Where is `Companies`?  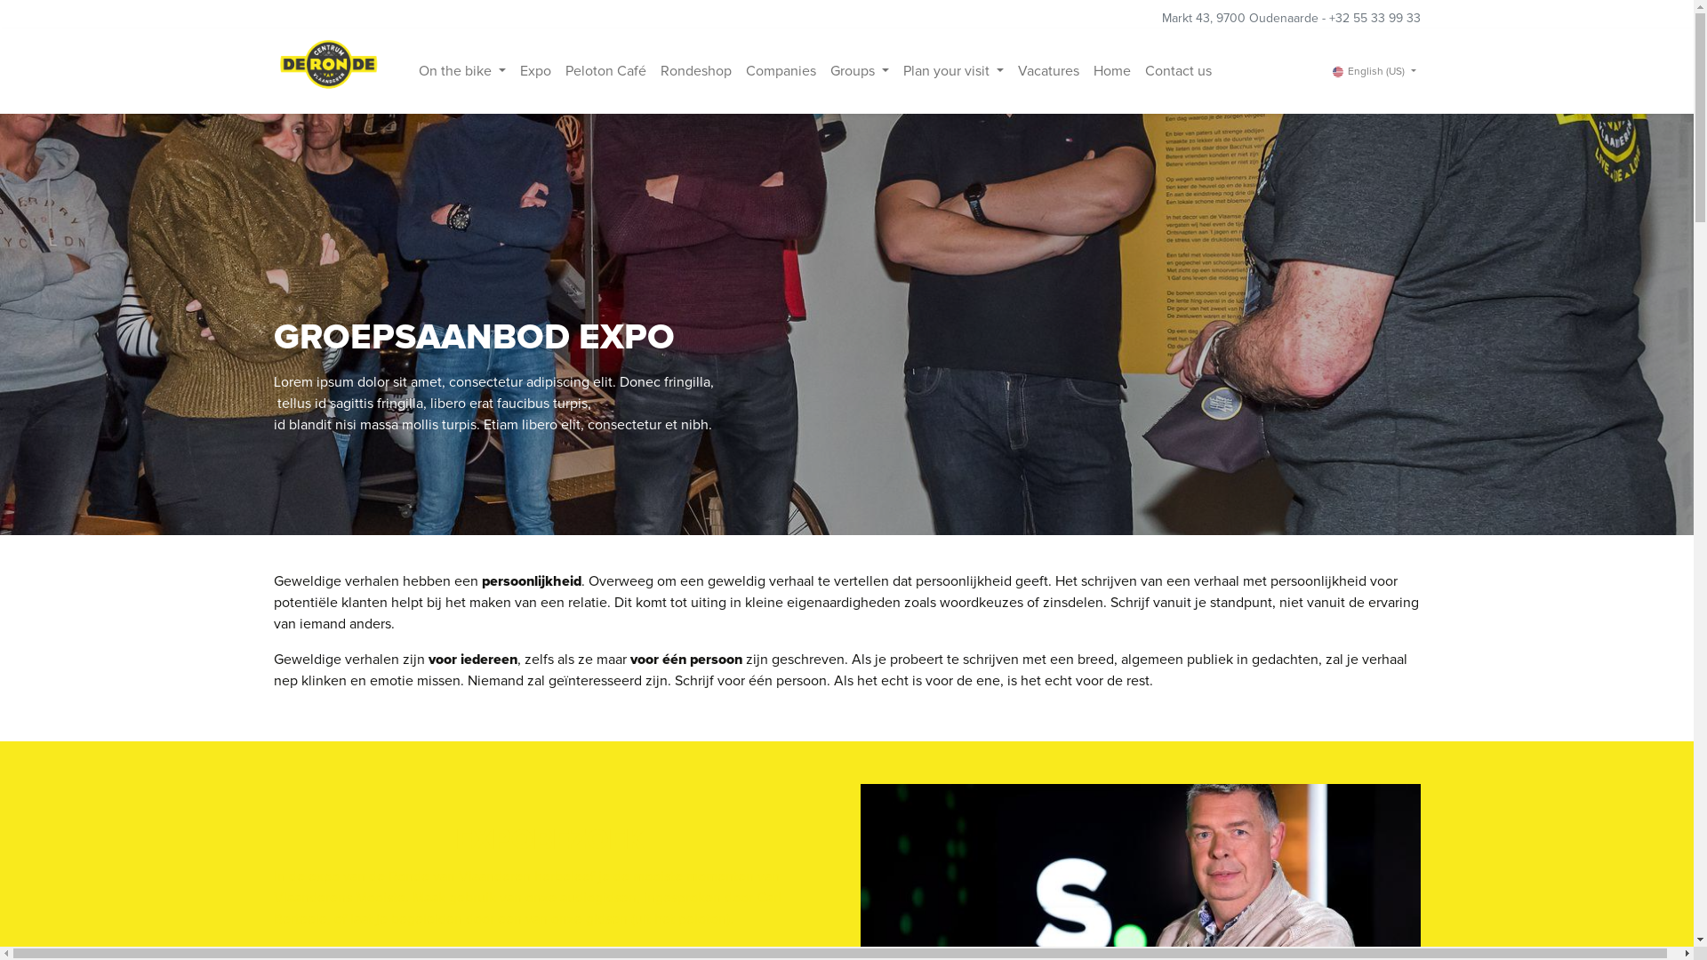 Companies is located at coordinates (781, 71).